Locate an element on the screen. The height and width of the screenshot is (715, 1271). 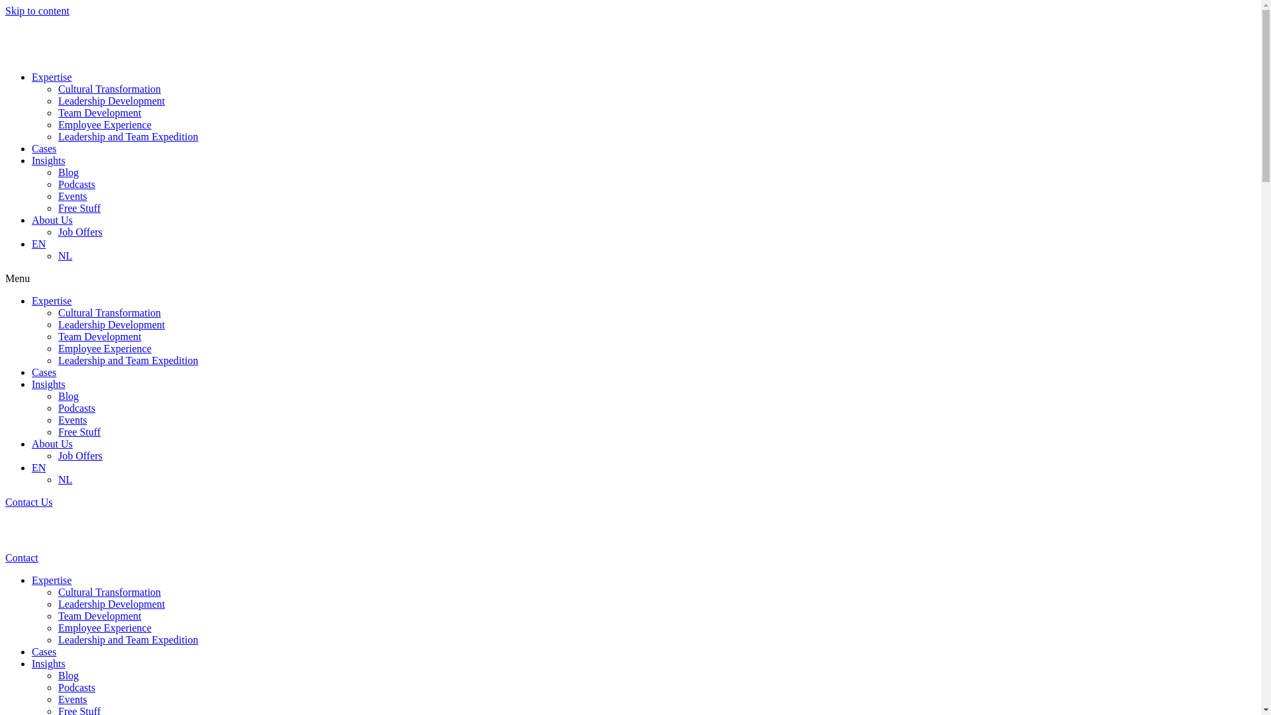
Podcasts is located at coordinates (77, 184).